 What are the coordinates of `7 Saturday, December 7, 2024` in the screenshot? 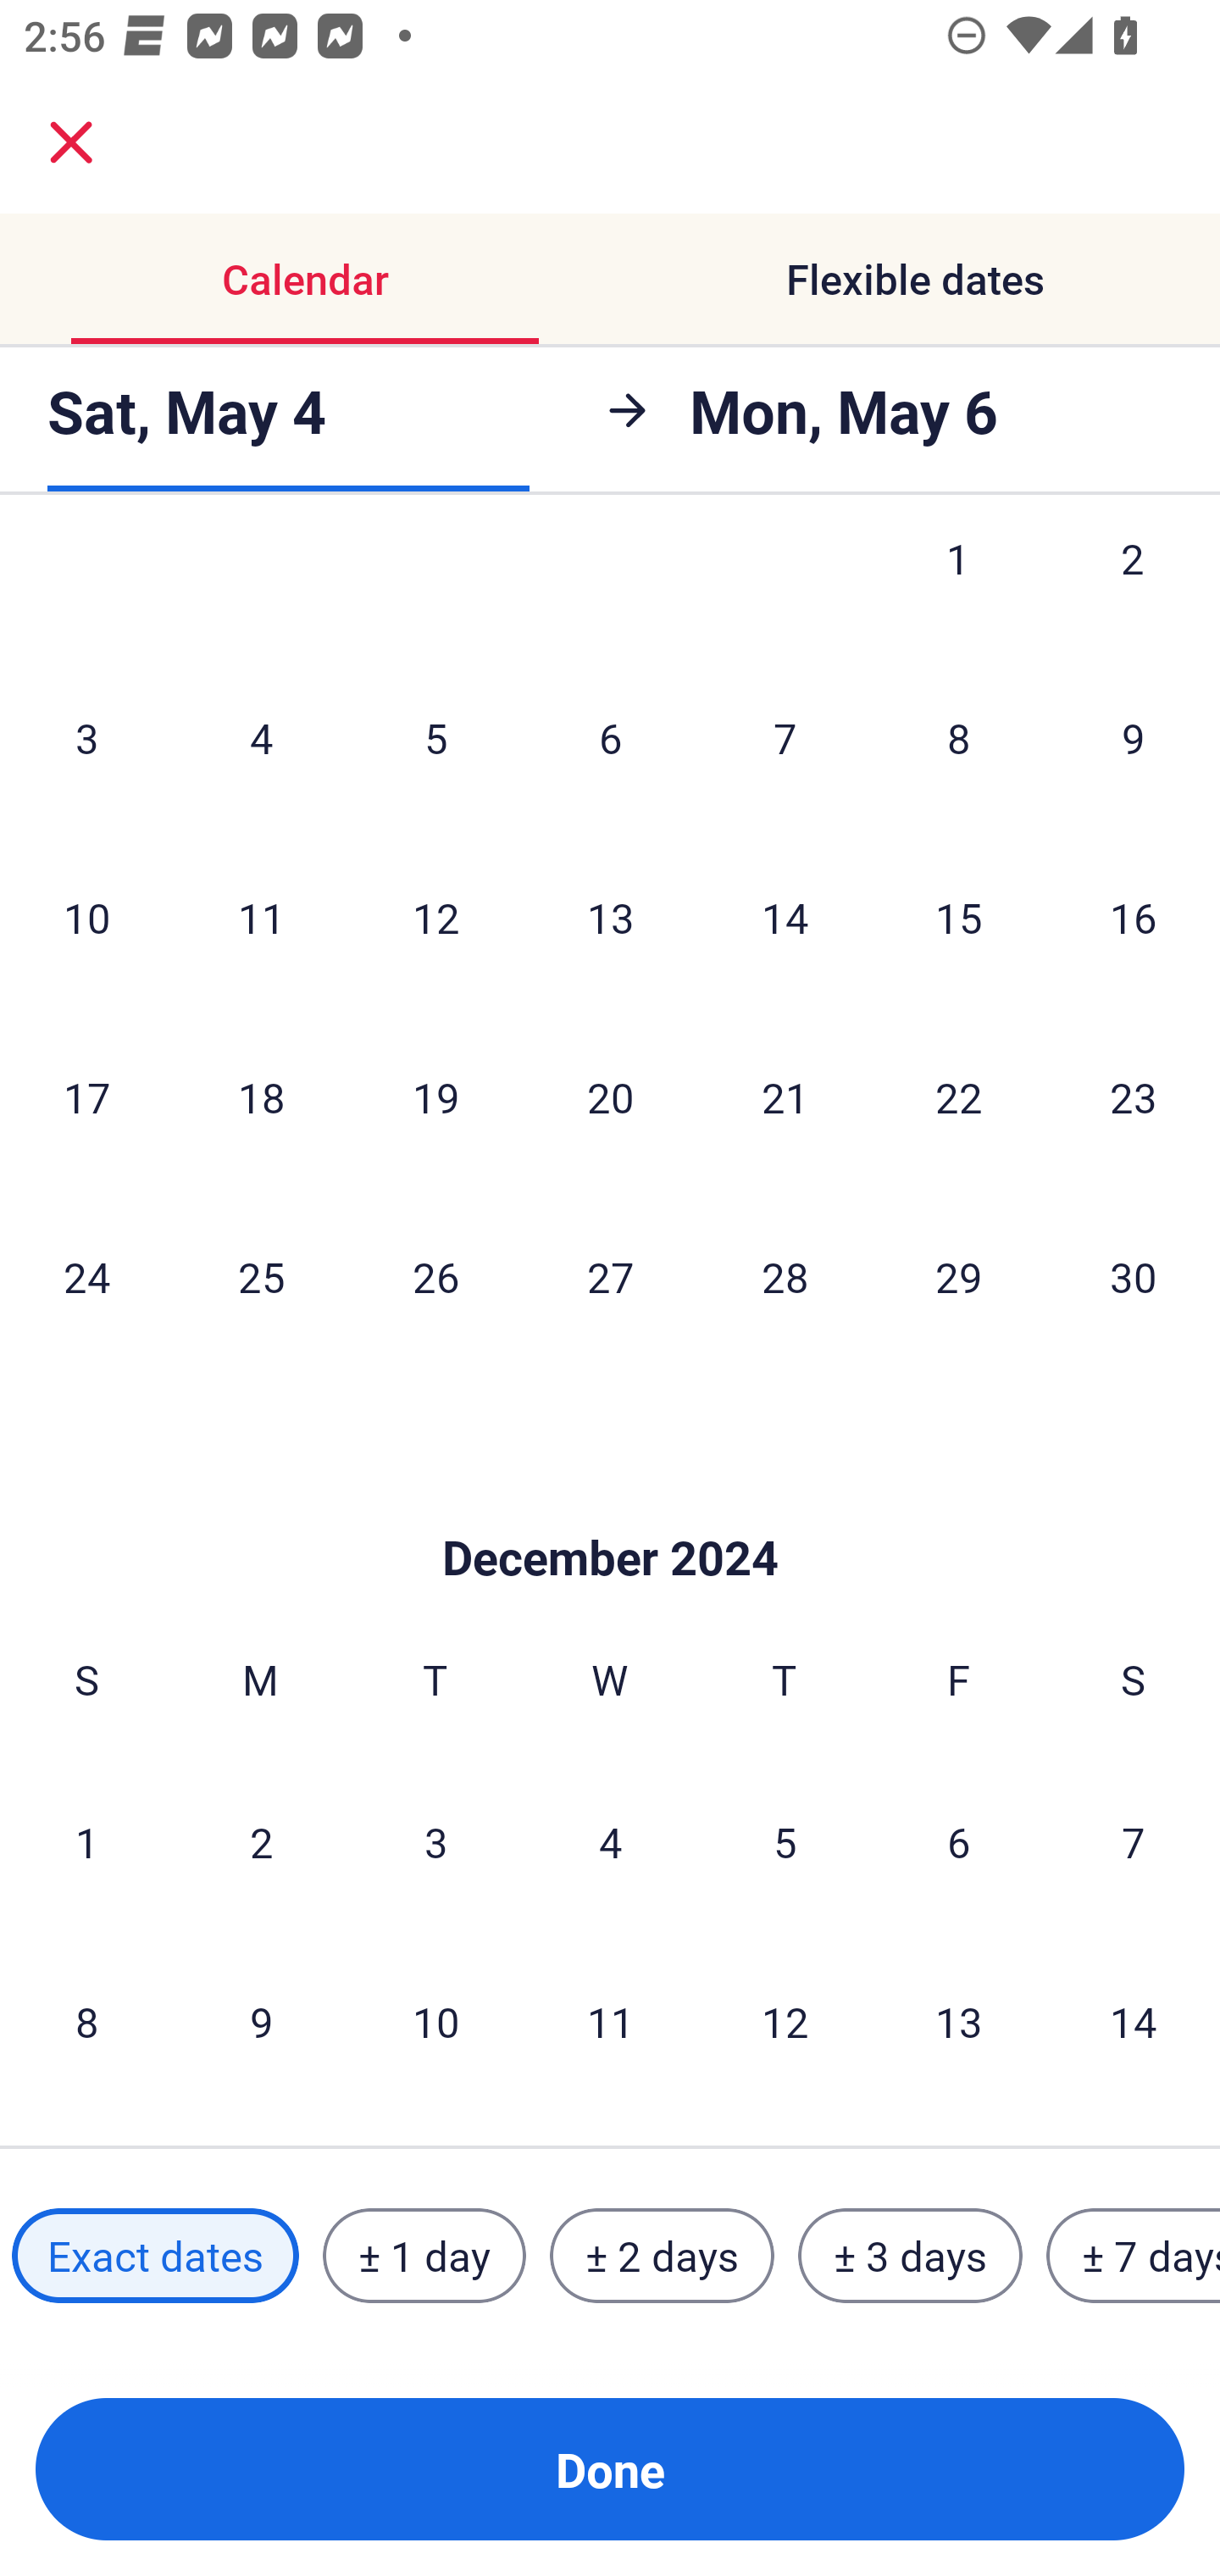 It's located at (1134, 1841).